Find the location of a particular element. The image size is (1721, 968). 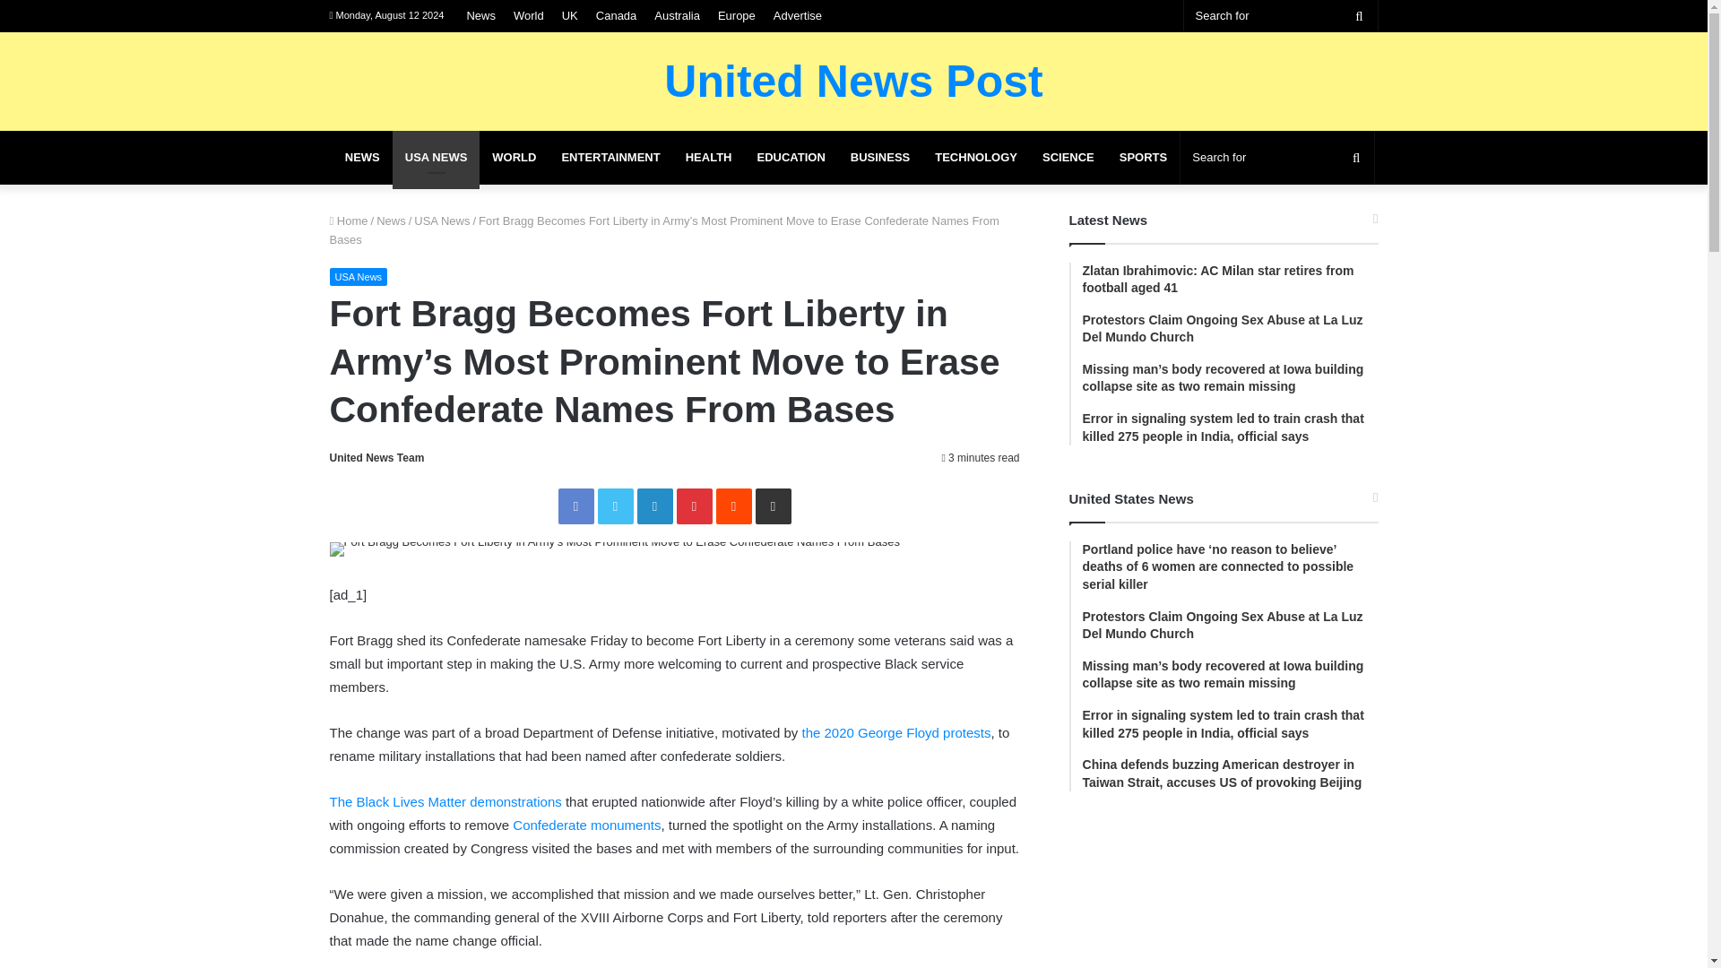

NEWS is located at coordinates (362, 158).